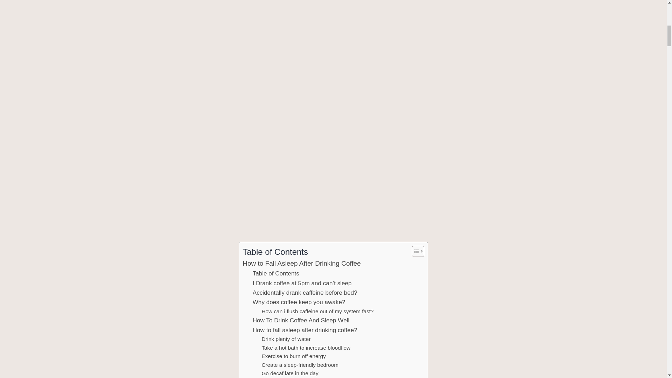 The image size is (672, 378). I want to click on How can i flush caffeine out of my system fast?, so click(317, 311).